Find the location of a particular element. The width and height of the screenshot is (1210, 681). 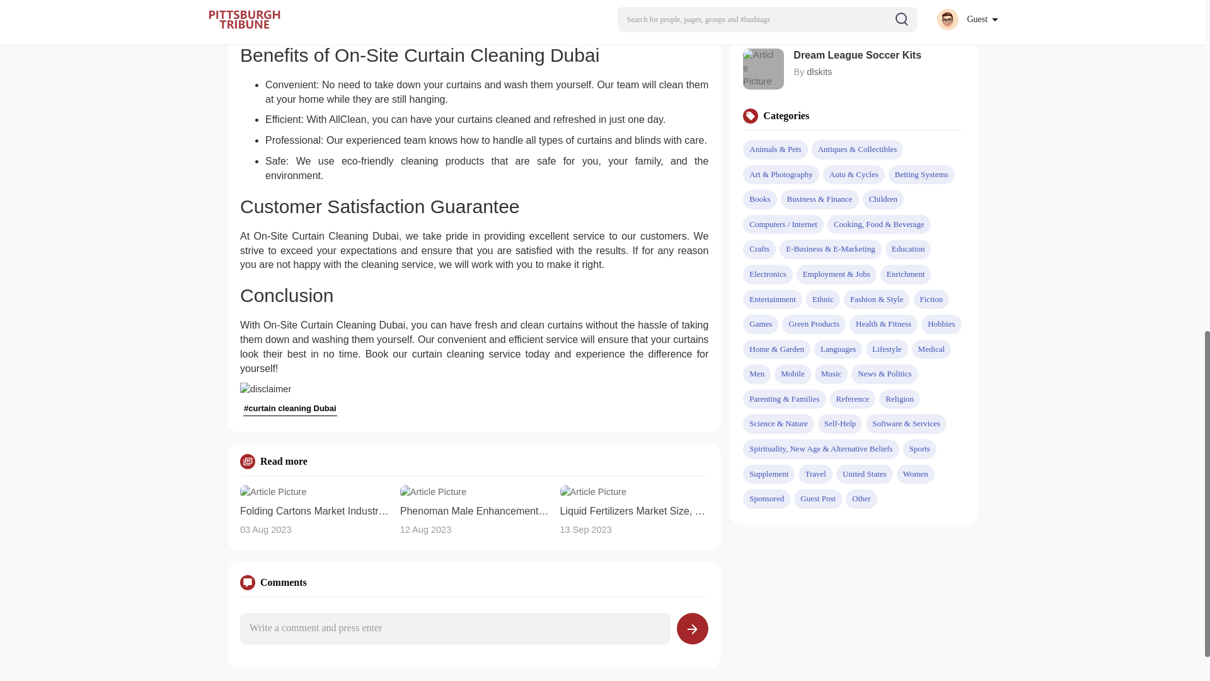

Post is located at coordinates (692, 628).